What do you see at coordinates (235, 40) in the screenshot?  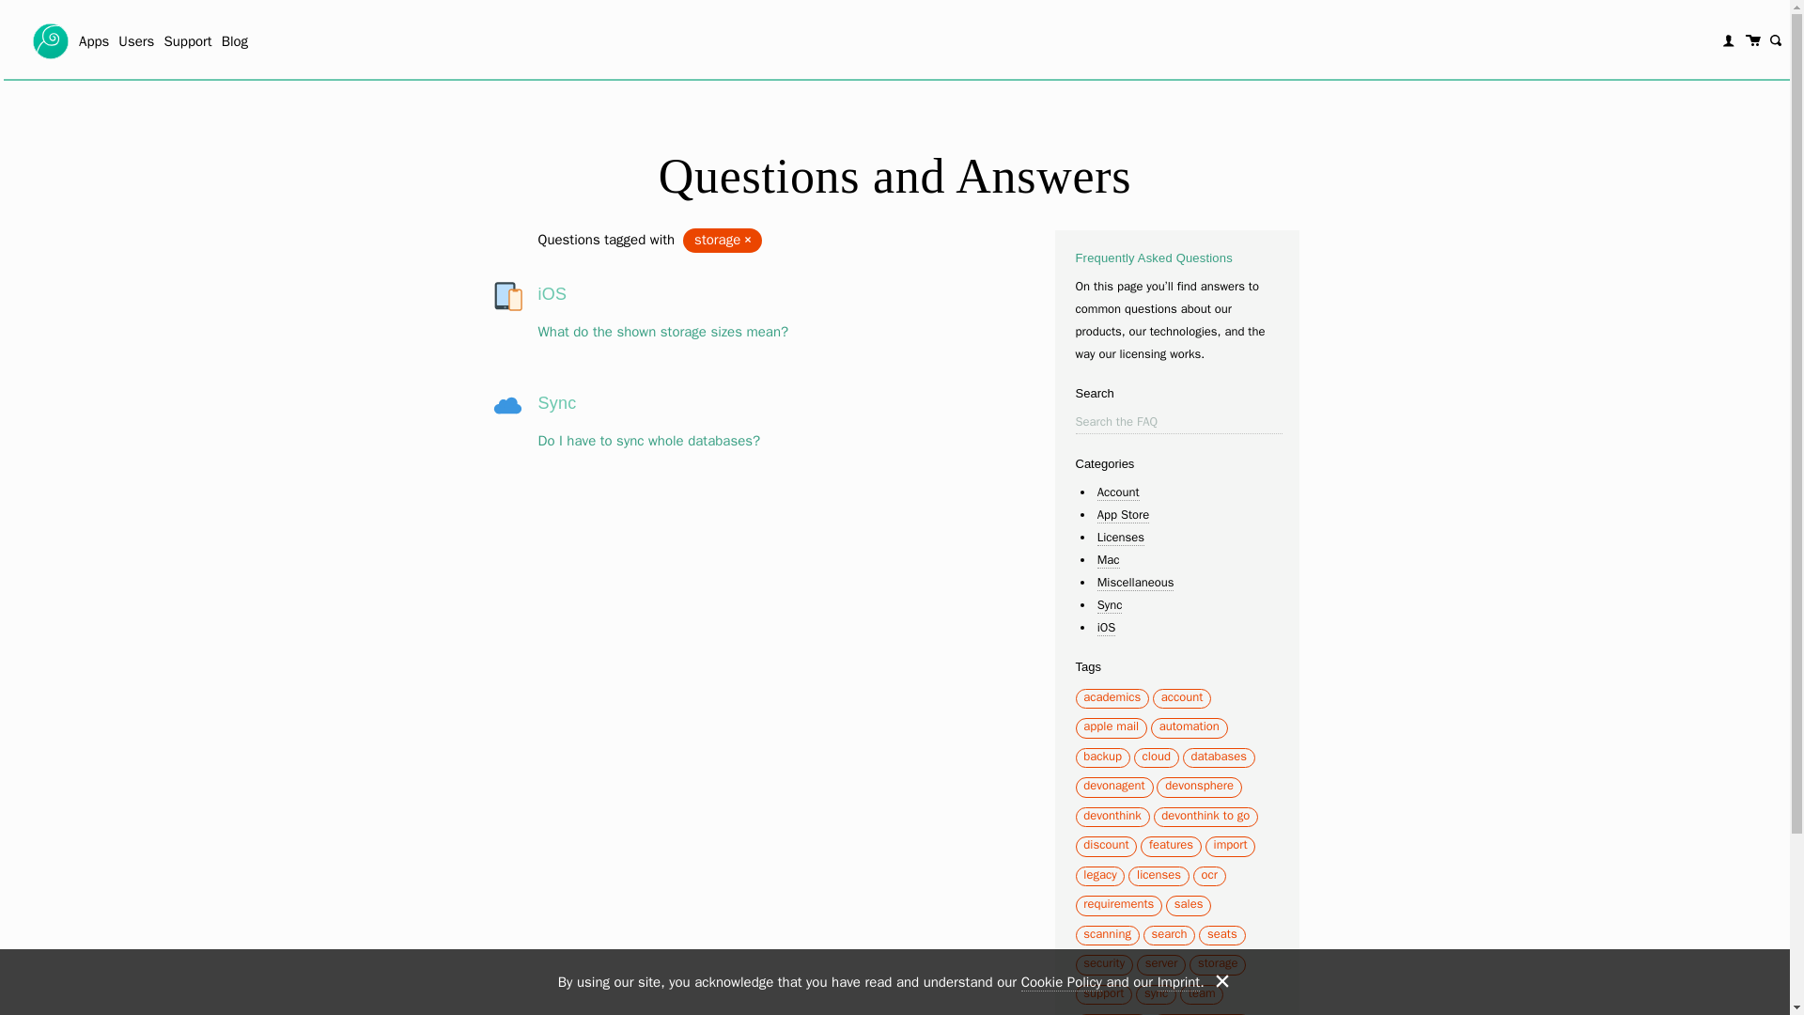 I see `Blog` at bounding box center [235, 40].